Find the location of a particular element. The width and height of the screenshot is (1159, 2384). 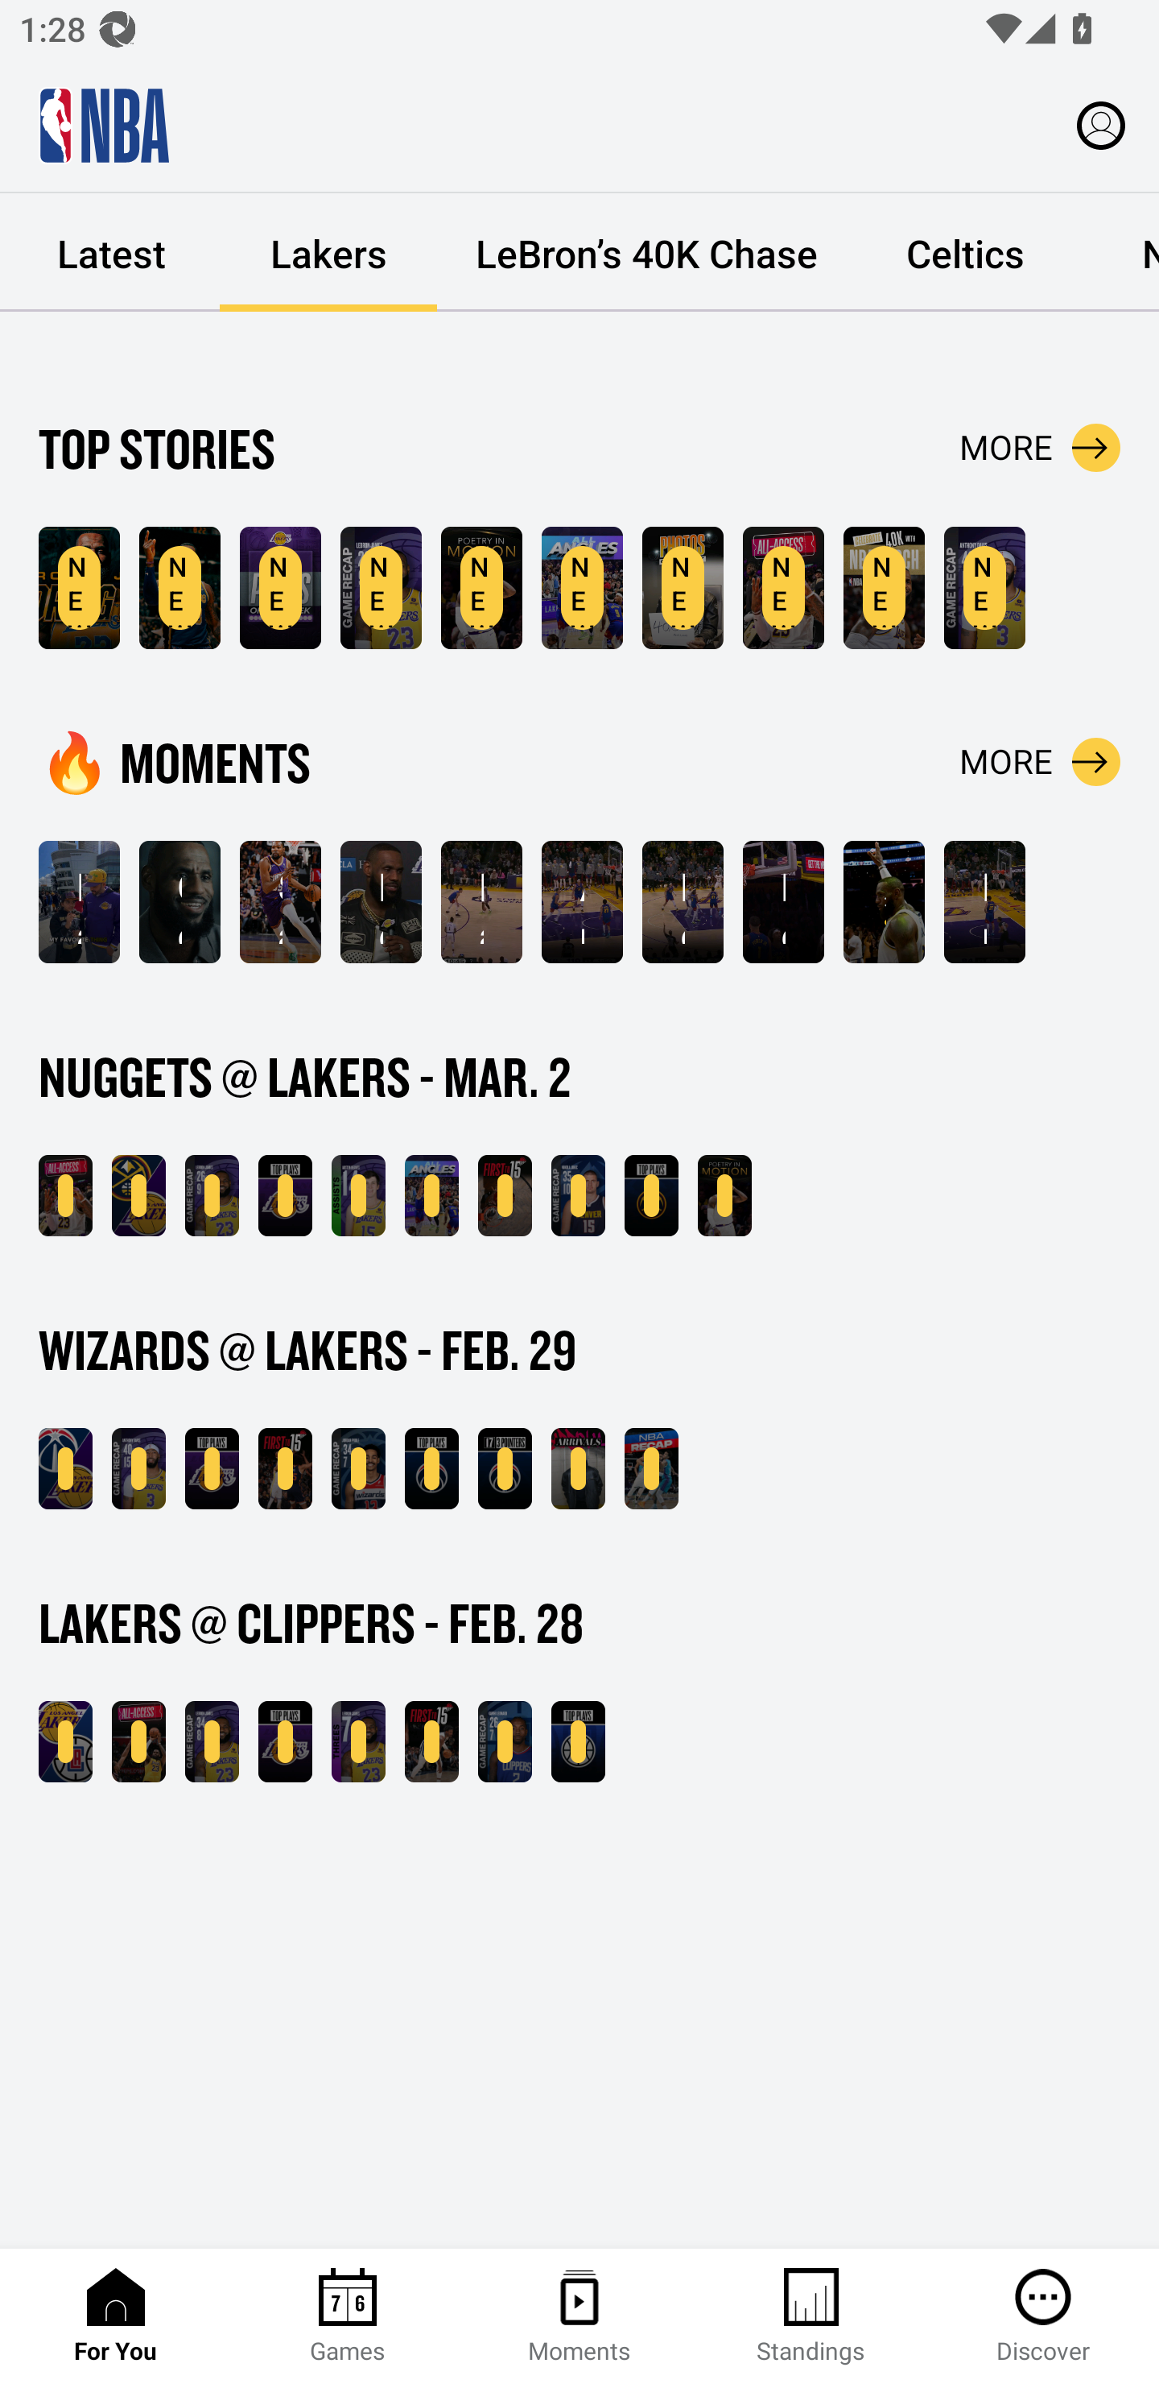

Discover is located at coordinates (1043, 2316).